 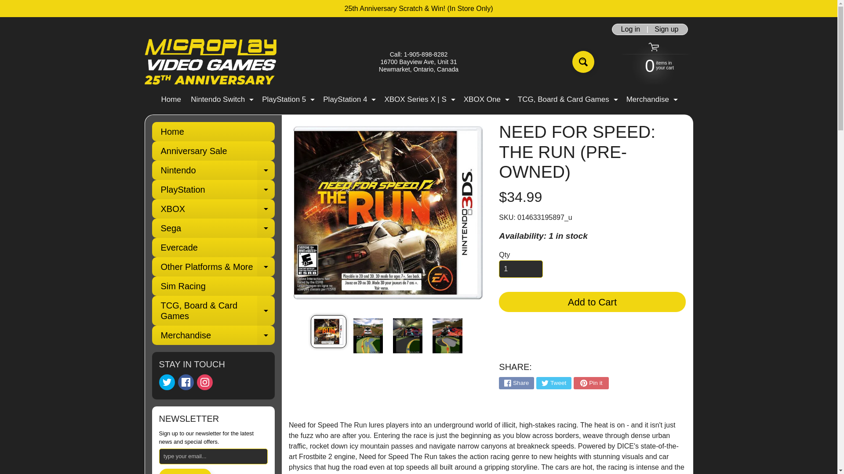 I want to click on Skip to content, so click(x=583, y=61).